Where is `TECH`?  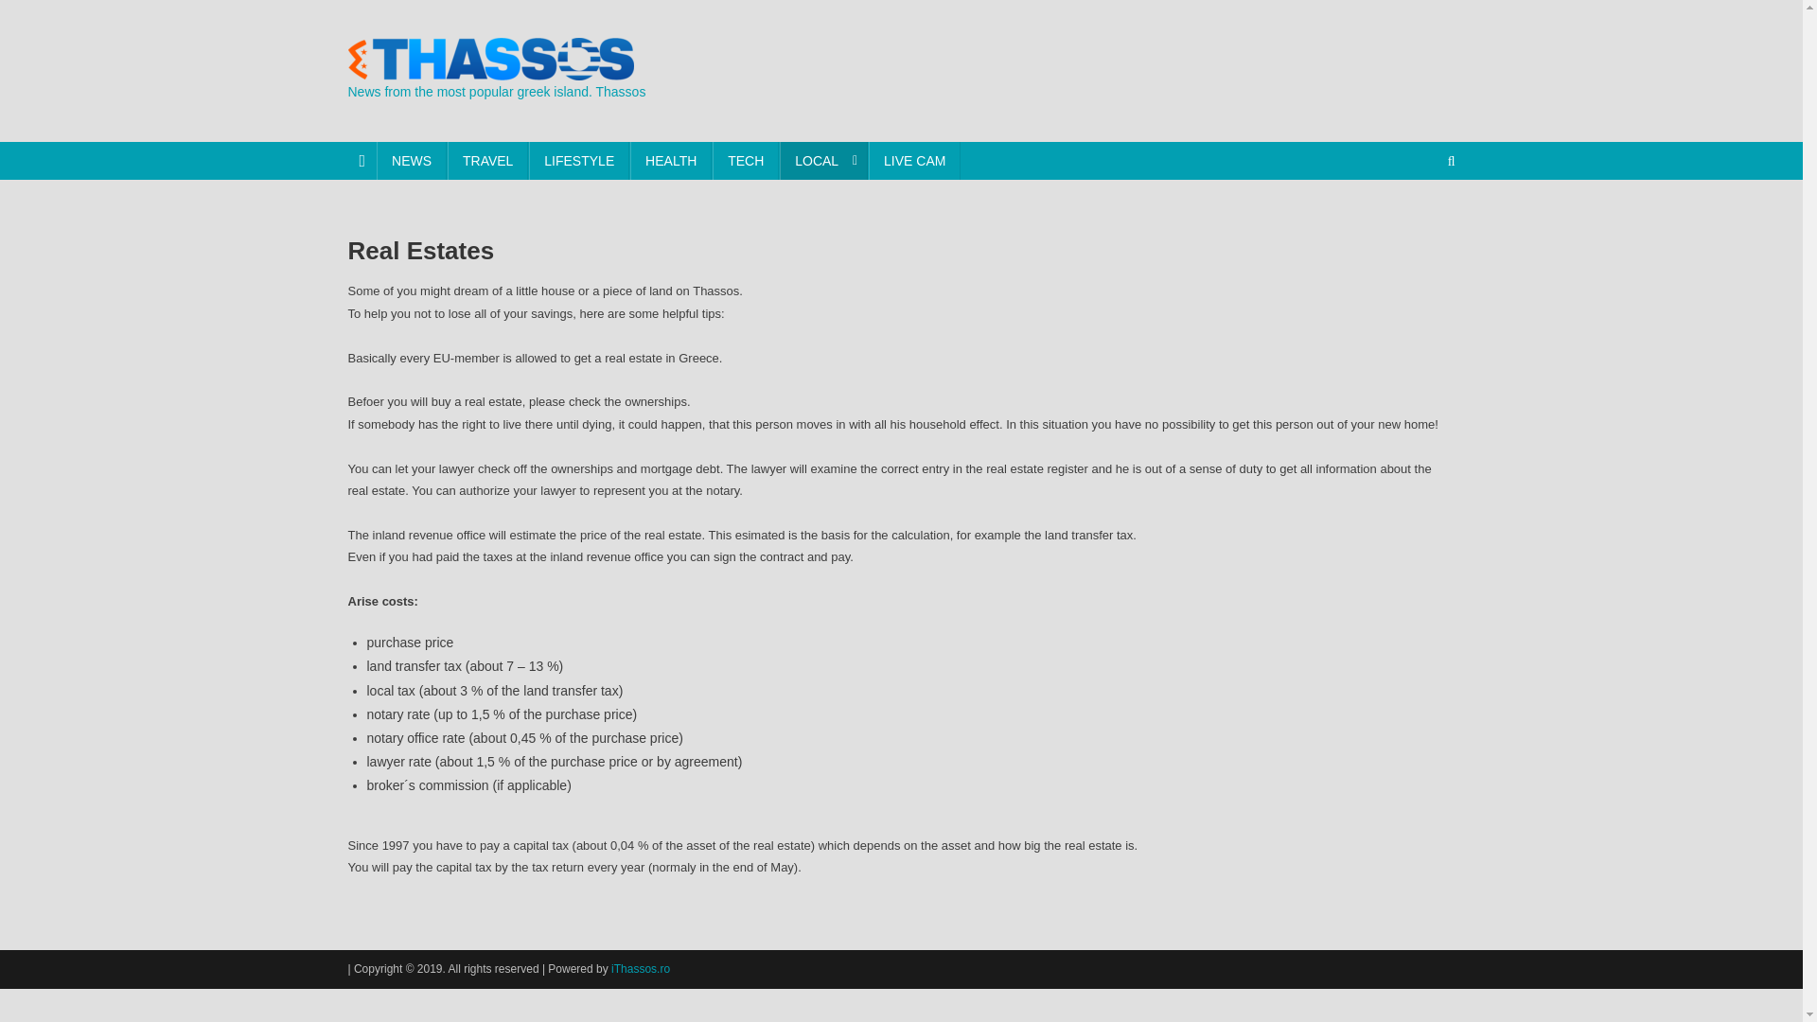 TECH is located at coordinates (746, 161).